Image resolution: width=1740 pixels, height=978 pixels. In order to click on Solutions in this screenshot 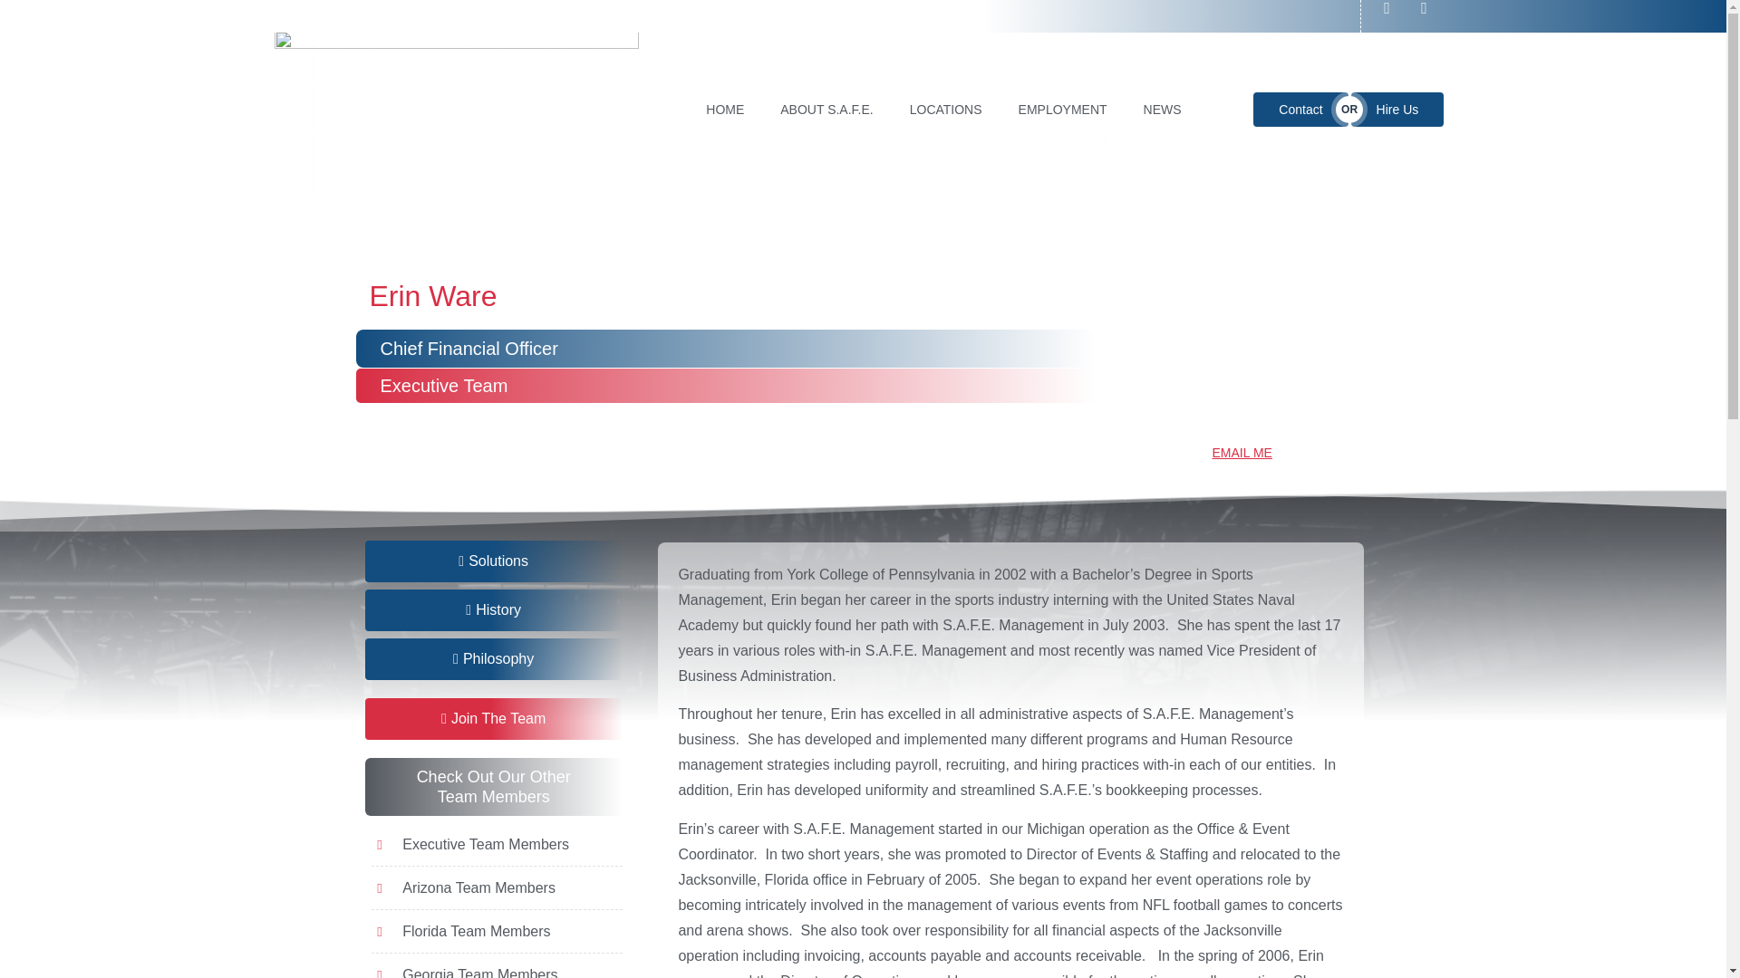, I will do `click(492, 561)`.